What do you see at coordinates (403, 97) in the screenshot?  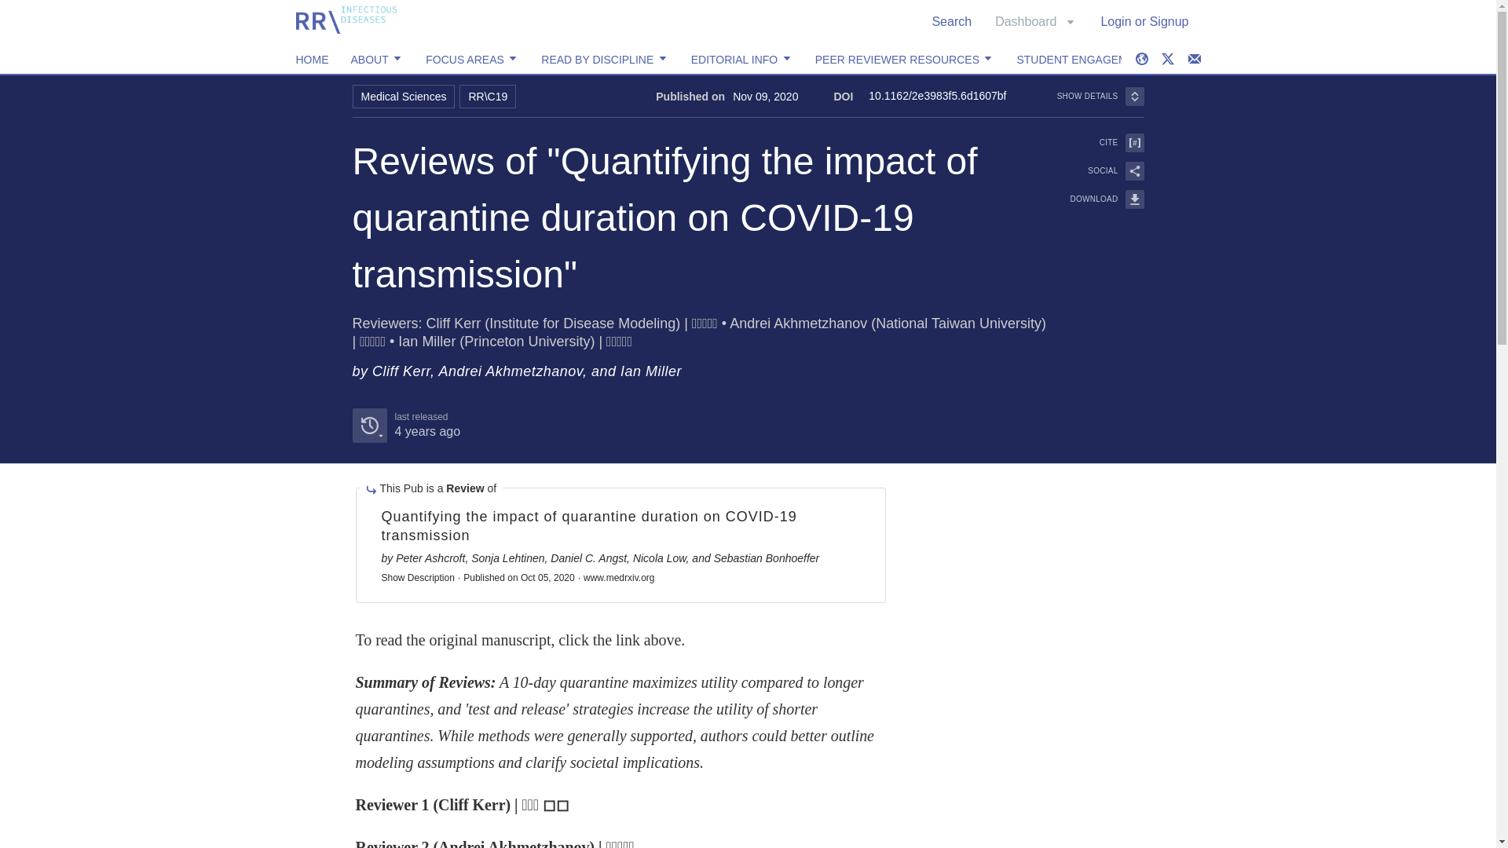 I see `Login or Signup` at bounding box center [403, 97].